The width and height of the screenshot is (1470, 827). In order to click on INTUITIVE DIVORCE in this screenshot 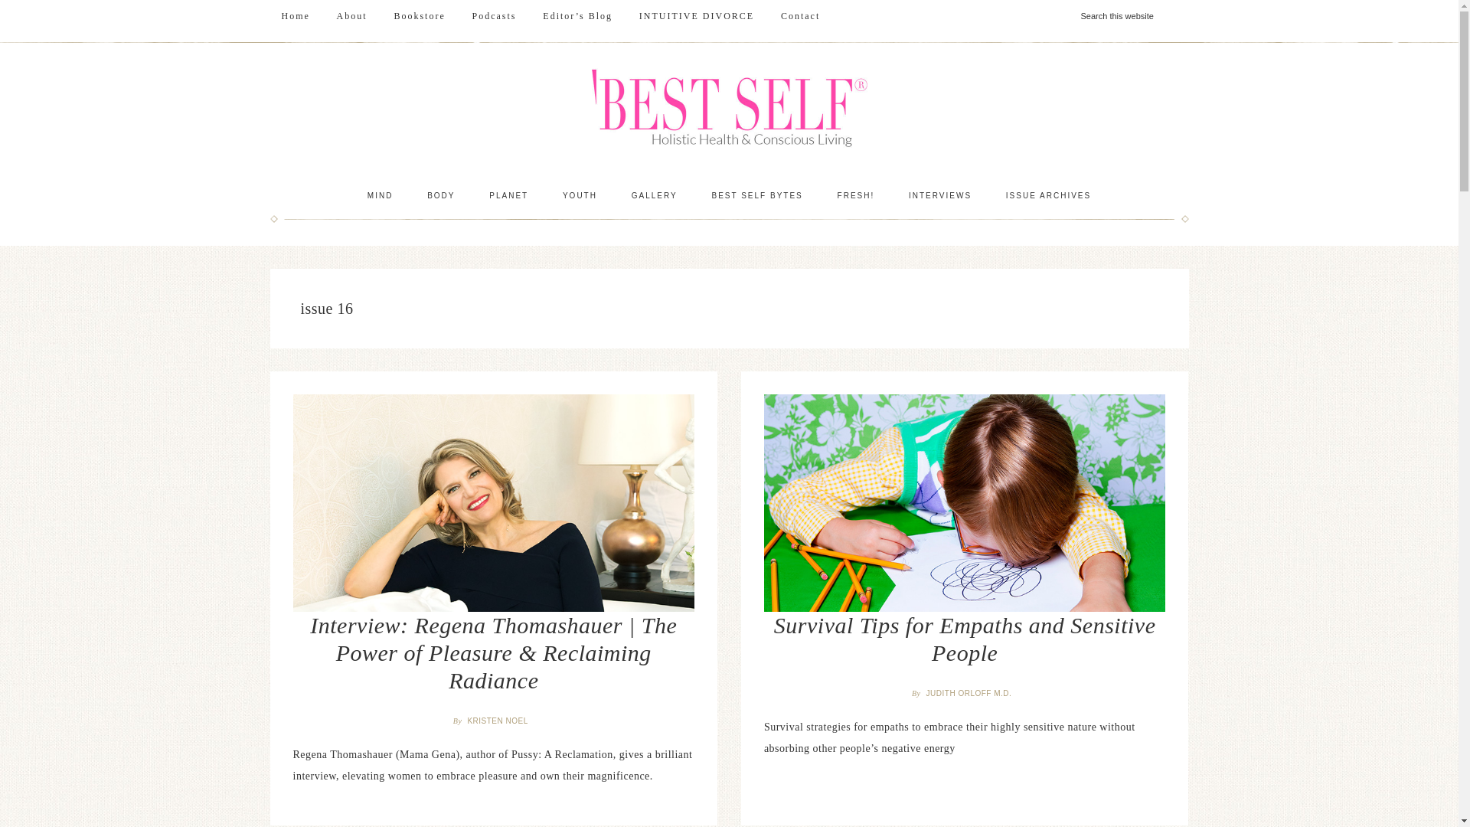, I will do `click(697, 16)`.